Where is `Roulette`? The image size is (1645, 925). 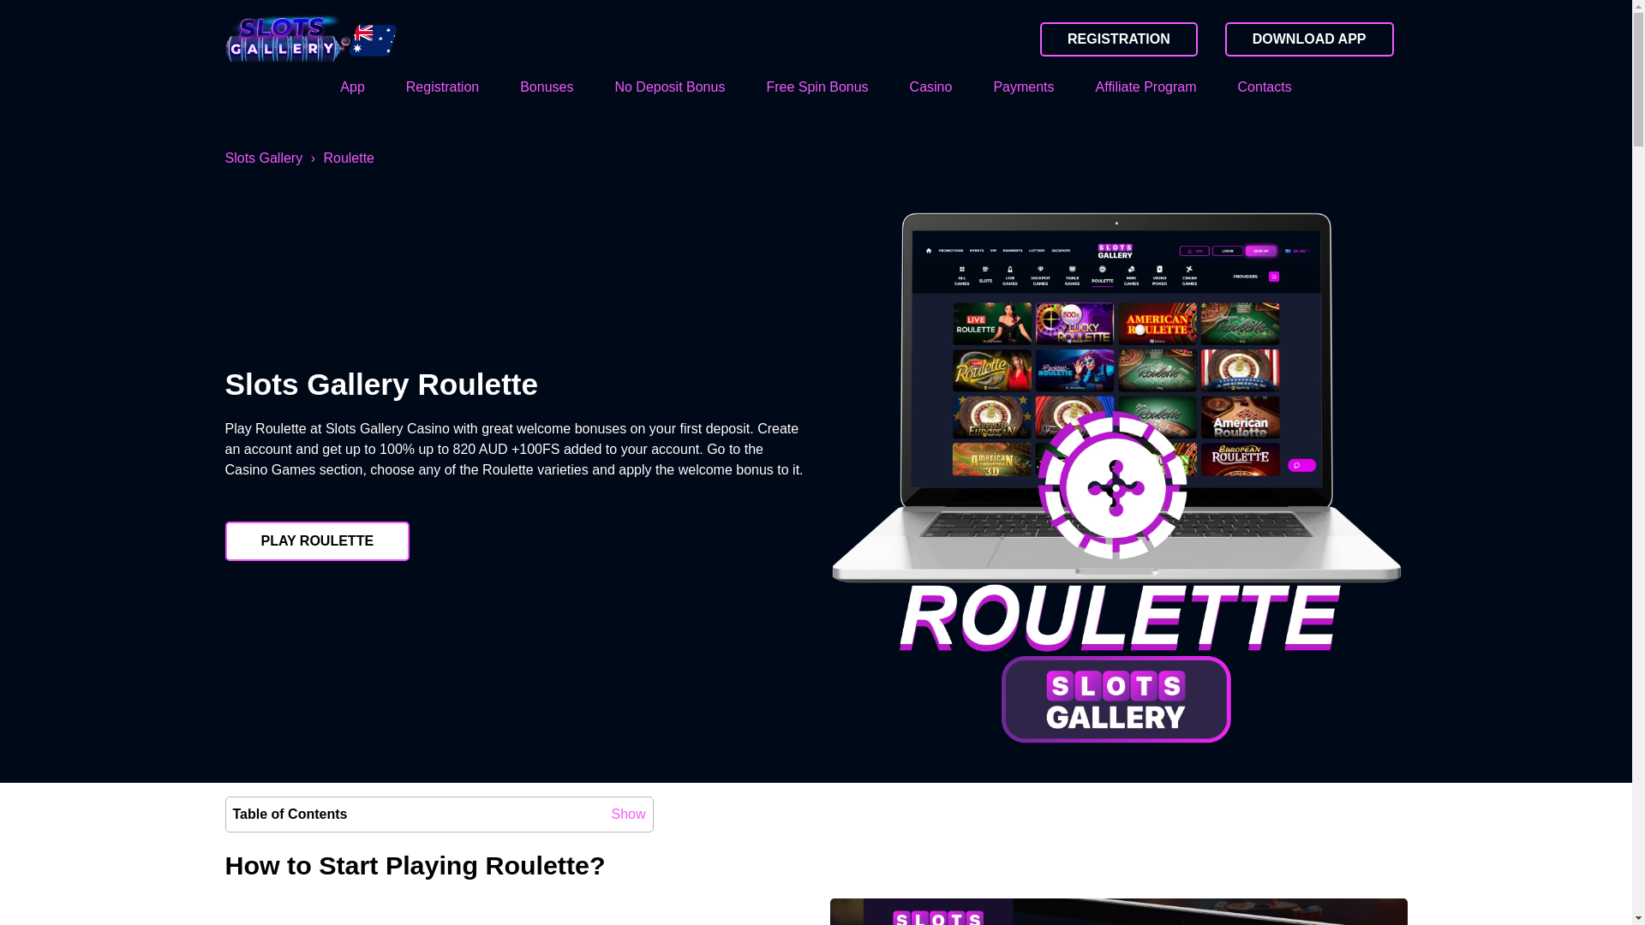
Roulette is located at coordinates (348, 158).